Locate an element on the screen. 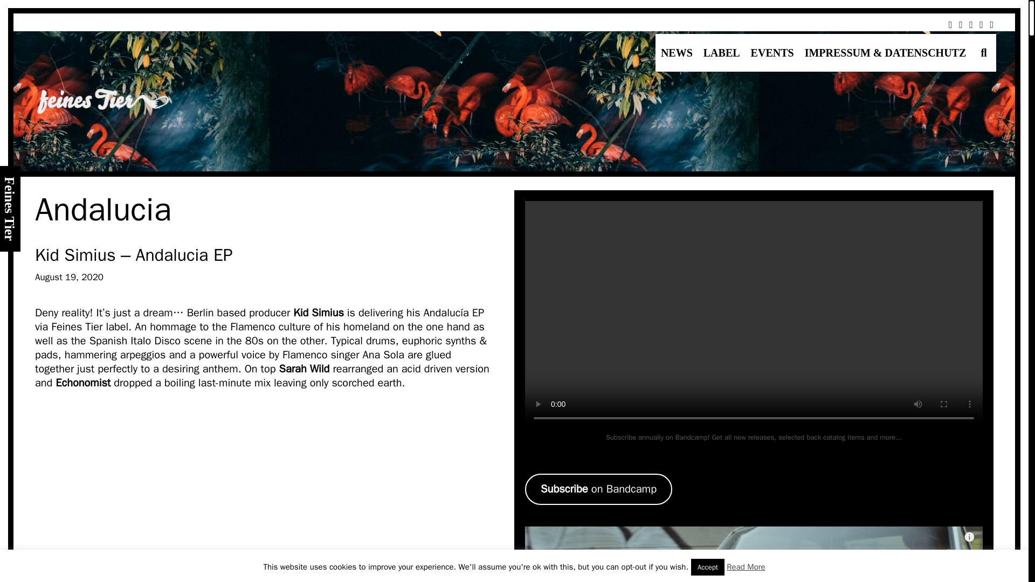 Image resolution: width=1035 pixels, height=582 pixels. Subscribe on Bandcamp is located at coordinates (598, 489).